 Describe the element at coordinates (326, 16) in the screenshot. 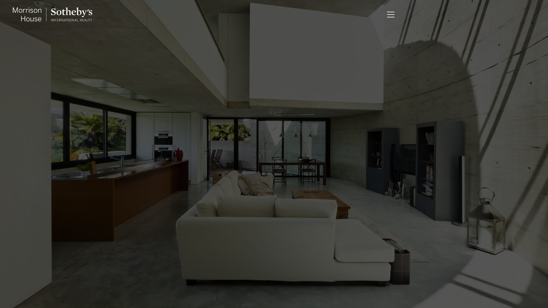

I see `CONTACT US` at that location.